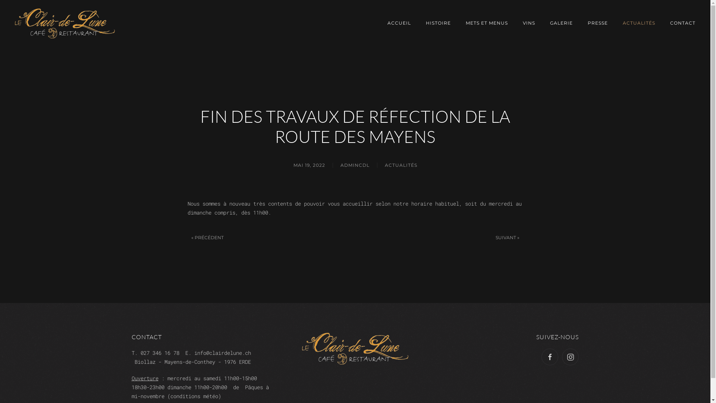 The image size is (716, 403). I want to click on PRESSE, so click(598, 23).